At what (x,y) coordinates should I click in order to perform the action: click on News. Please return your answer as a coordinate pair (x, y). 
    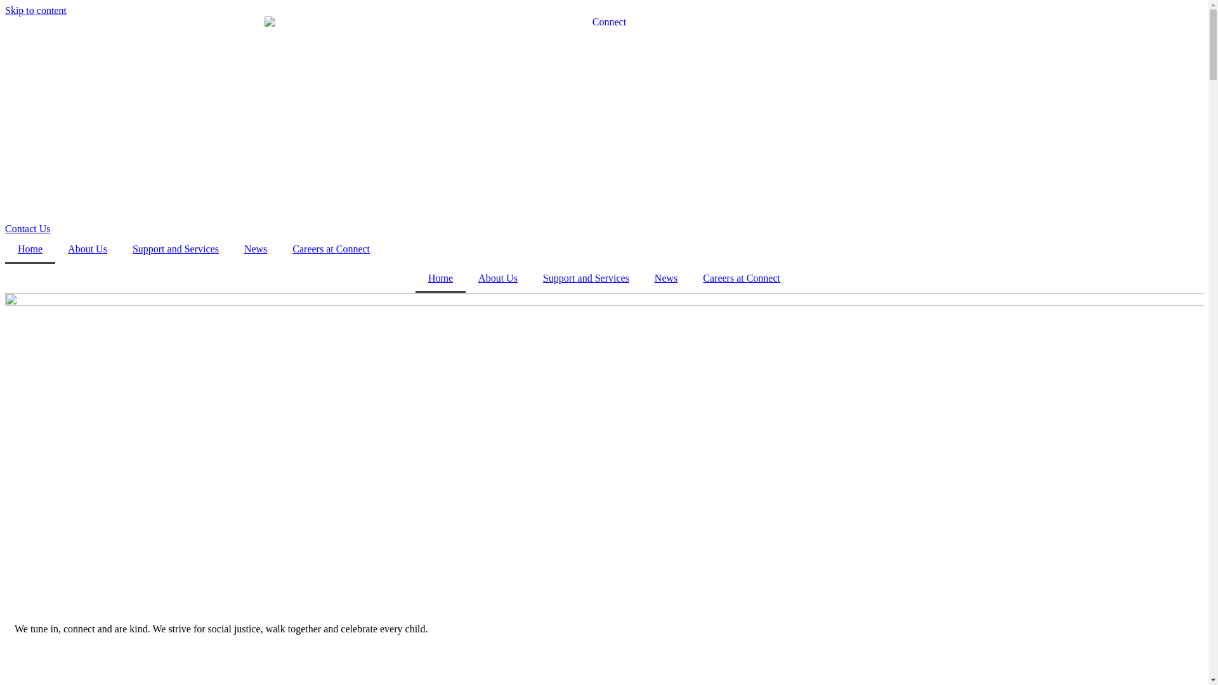
    Looking at the image, I should click on (256, 249).